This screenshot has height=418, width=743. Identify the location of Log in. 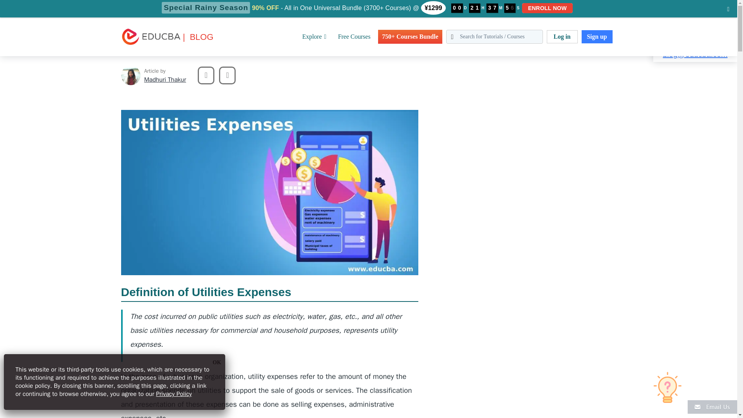
(562, 36).